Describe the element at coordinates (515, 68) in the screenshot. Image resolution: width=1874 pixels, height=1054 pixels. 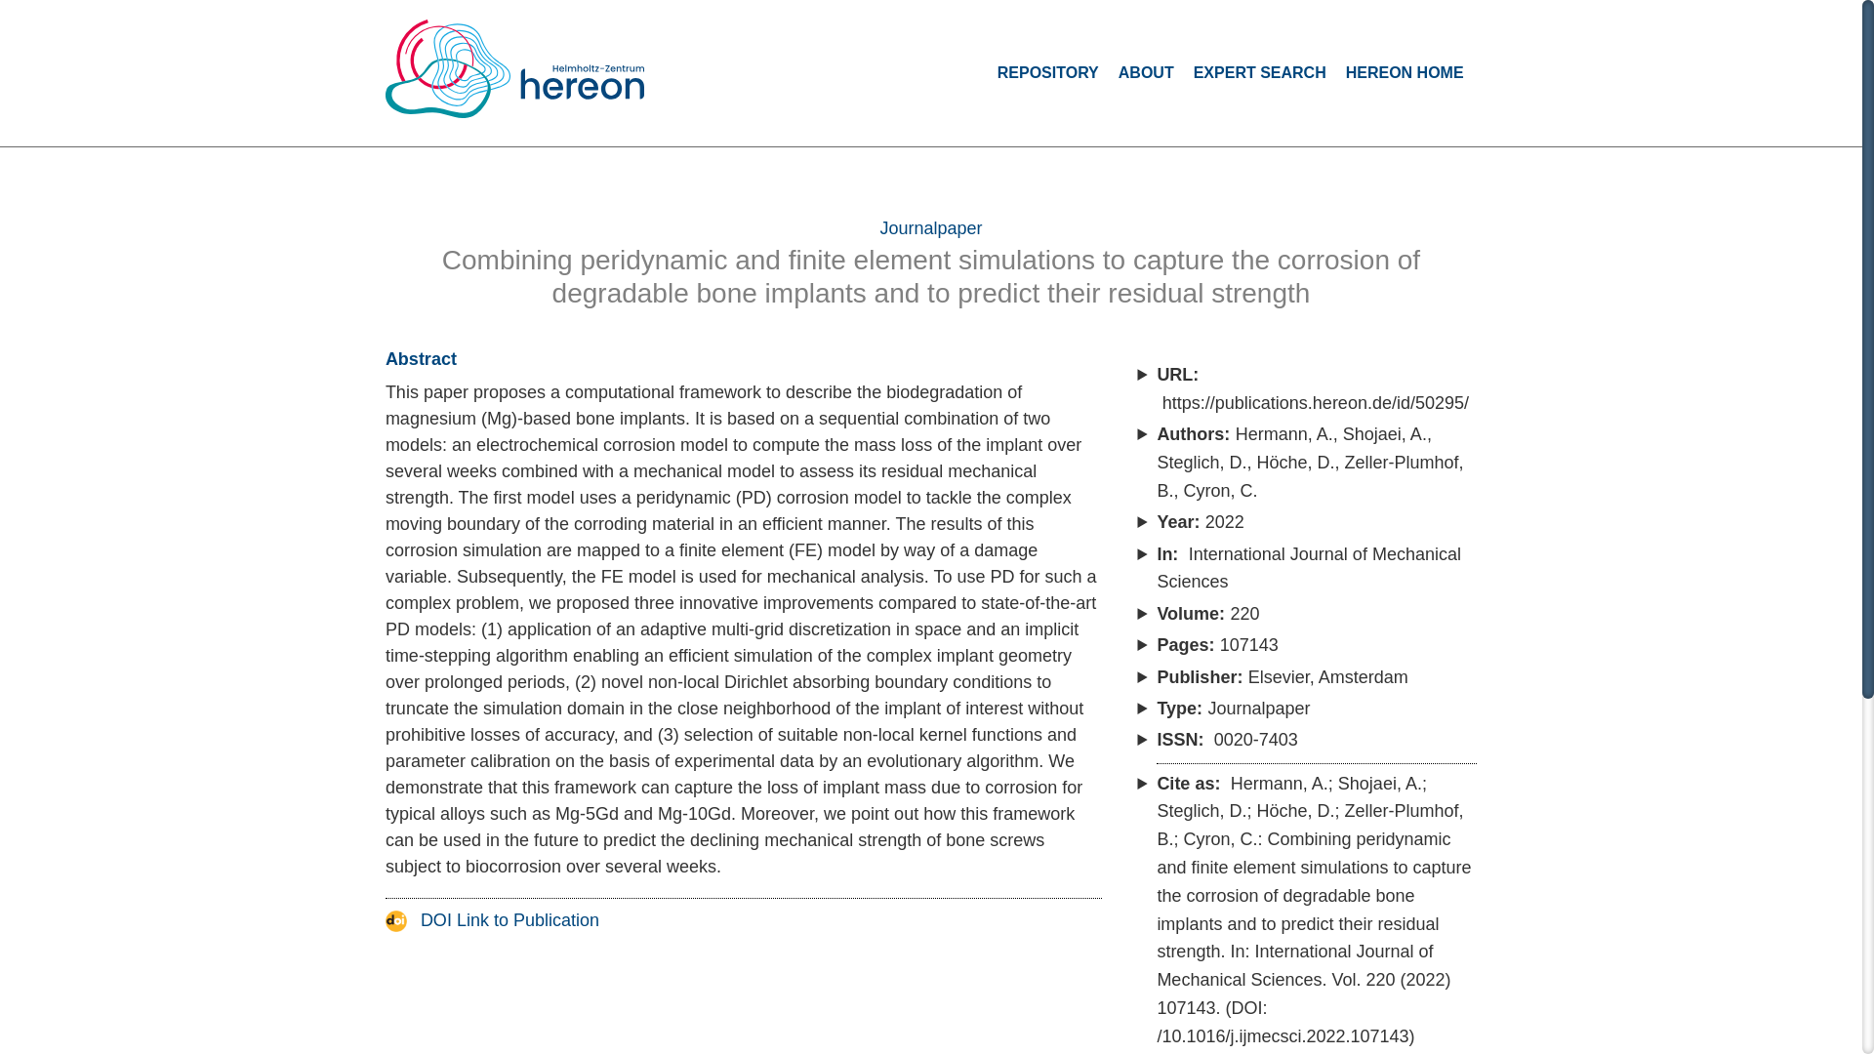
I see `Publications Homepage` at that location.